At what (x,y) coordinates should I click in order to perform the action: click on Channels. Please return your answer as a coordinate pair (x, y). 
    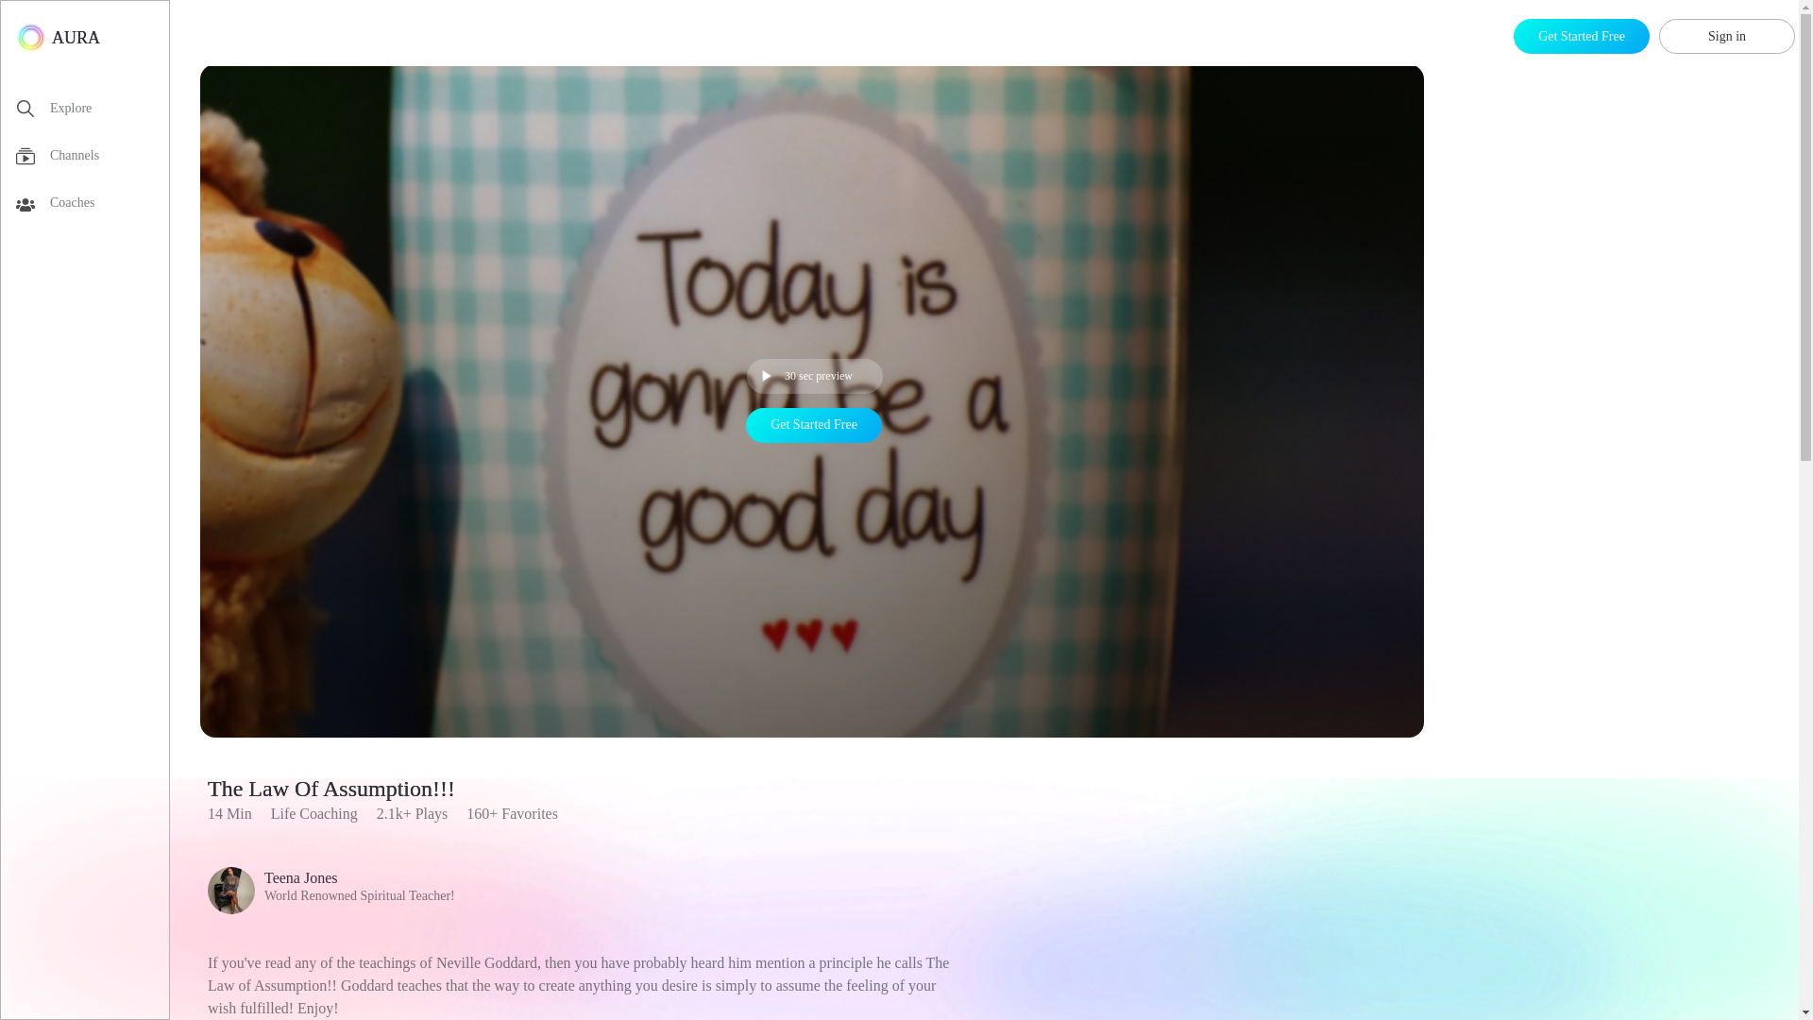
    Looking at the image, I should click on (93, 159).